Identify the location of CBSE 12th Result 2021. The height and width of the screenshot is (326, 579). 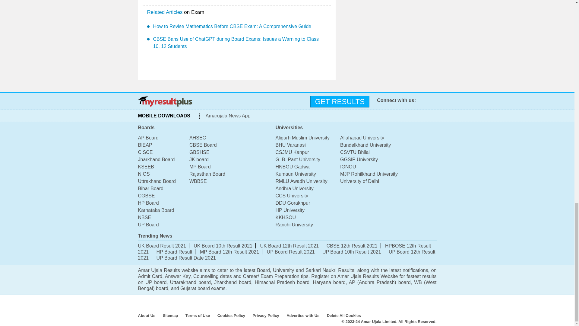
(352, 246).